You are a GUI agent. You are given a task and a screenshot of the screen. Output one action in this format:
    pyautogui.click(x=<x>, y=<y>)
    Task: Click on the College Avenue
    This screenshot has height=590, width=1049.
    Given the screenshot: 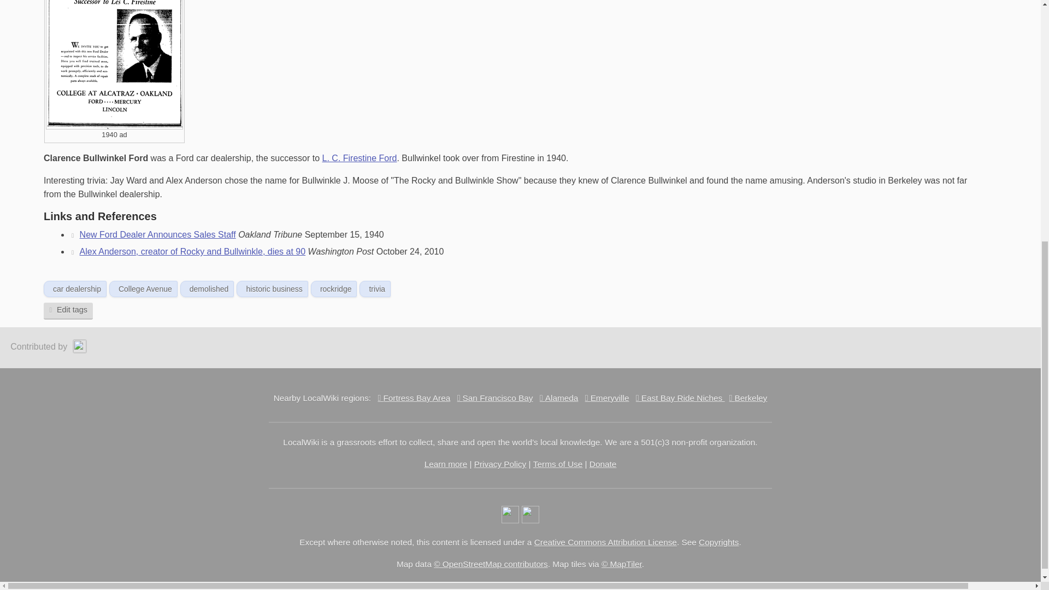 What is the action you would take?
    pyautogui.click(x=145, y=288)
    